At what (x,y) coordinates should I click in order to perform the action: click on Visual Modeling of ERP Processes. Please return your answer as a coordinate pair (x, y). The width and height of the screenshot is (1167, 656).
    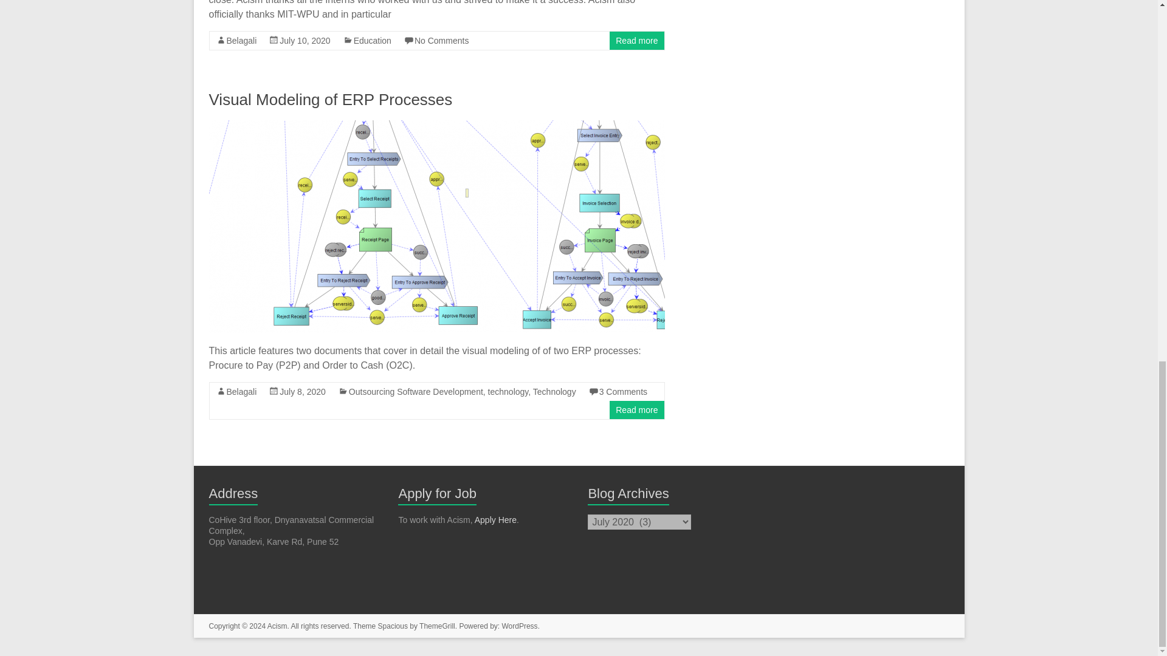
    Looking at the image, I should click on (331, 100).